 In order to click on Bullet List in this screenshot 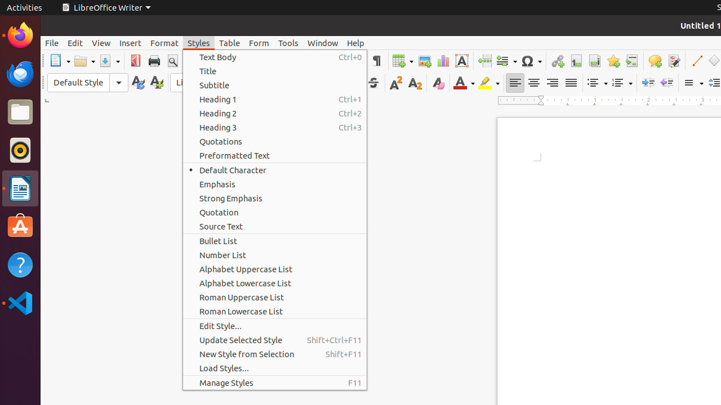, I will do `click(275, 241)`.